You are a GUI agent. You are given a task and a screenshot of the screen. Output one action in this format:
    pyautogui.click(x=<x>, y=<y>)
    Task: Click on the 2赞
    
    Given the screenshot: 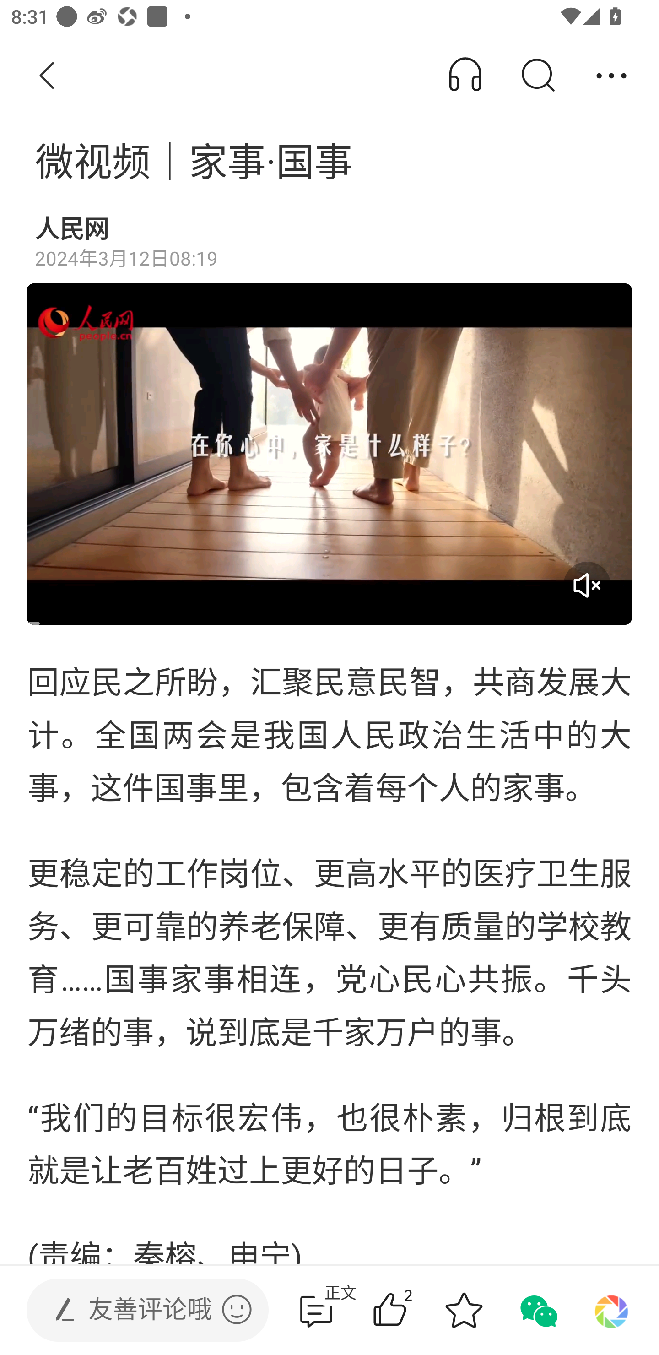 What is the action you would take?
    pyautogui.click(x=412, y=1310)
    